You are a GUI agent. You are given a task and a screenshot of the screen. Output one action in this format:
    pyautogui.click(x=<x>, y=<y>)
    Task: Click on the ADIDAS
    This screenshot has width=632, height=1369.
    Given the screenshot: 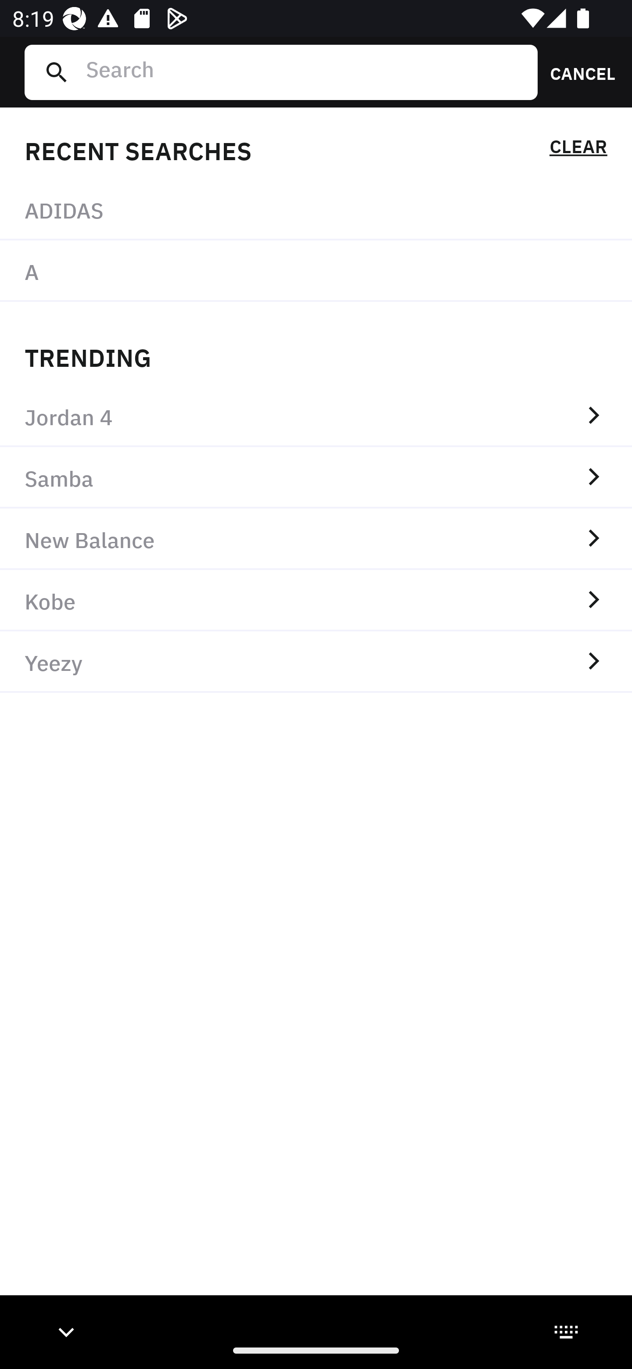 What is the action you would take?
    pyautogui.click(x=316, y=210)
    